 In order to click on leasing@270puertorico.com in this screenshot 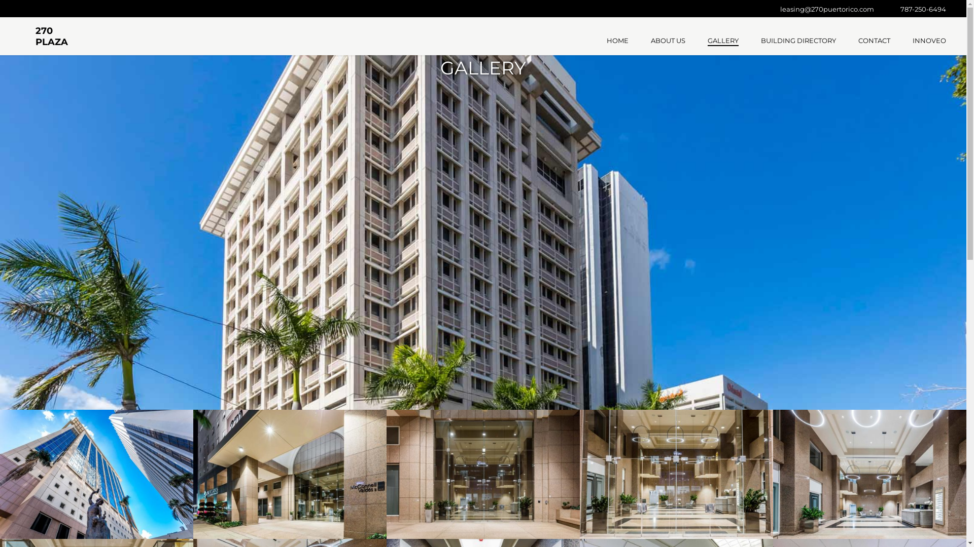, I will do `click(827, 9)`.